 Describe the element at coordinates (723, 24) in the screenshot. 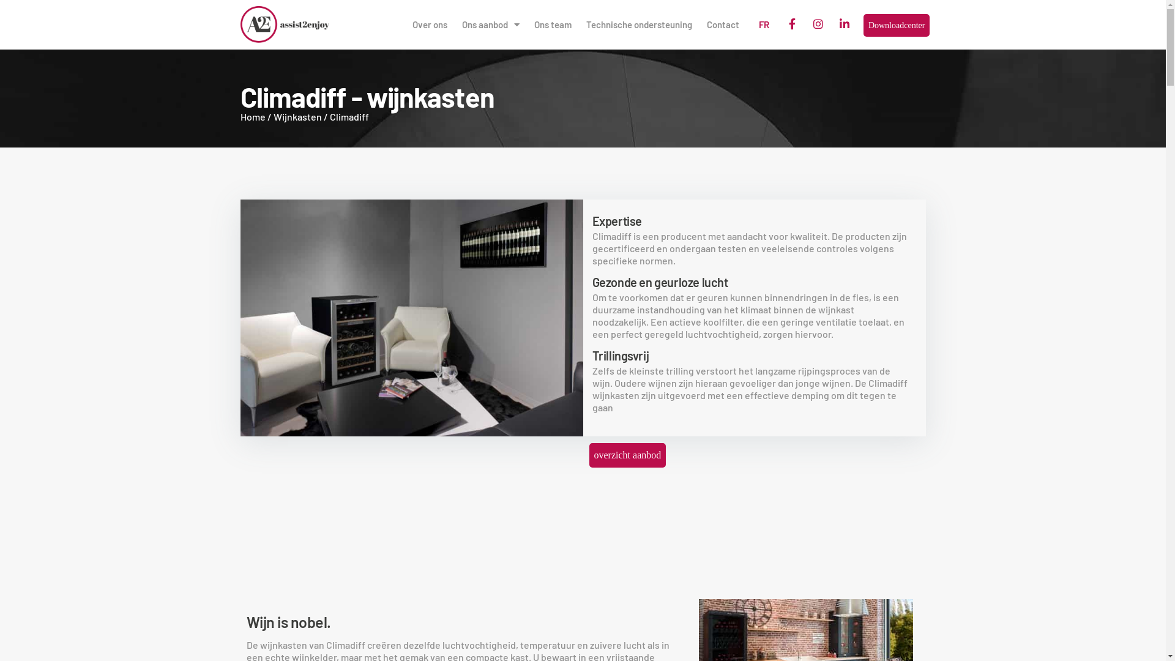

I see `Contact` at that location.